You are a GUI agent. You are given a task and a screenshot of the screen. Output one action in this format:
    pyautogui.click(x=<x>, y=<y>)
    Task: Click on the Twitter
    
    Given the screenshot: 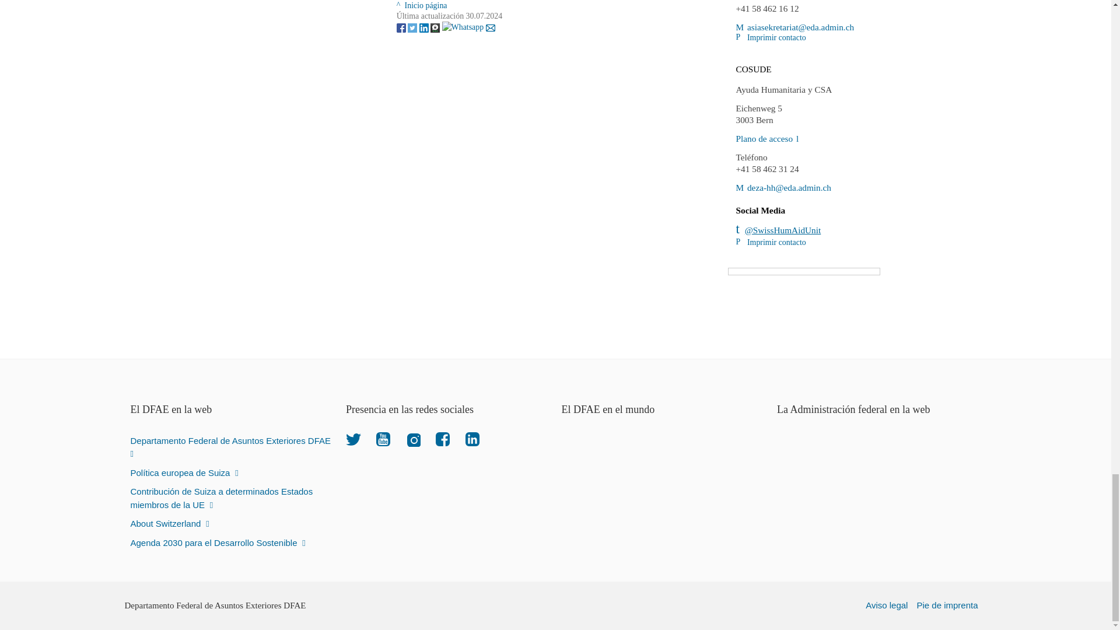 What is the action you would take?
    pyautogui.click(x=353, y=439)
    